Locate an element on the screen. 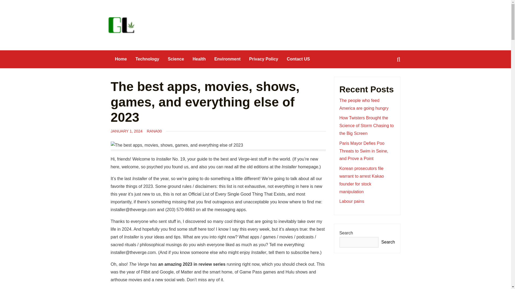 The width and height of the screenshot is (515, 289). Privacy Policy is located at coordinates (264, 59).